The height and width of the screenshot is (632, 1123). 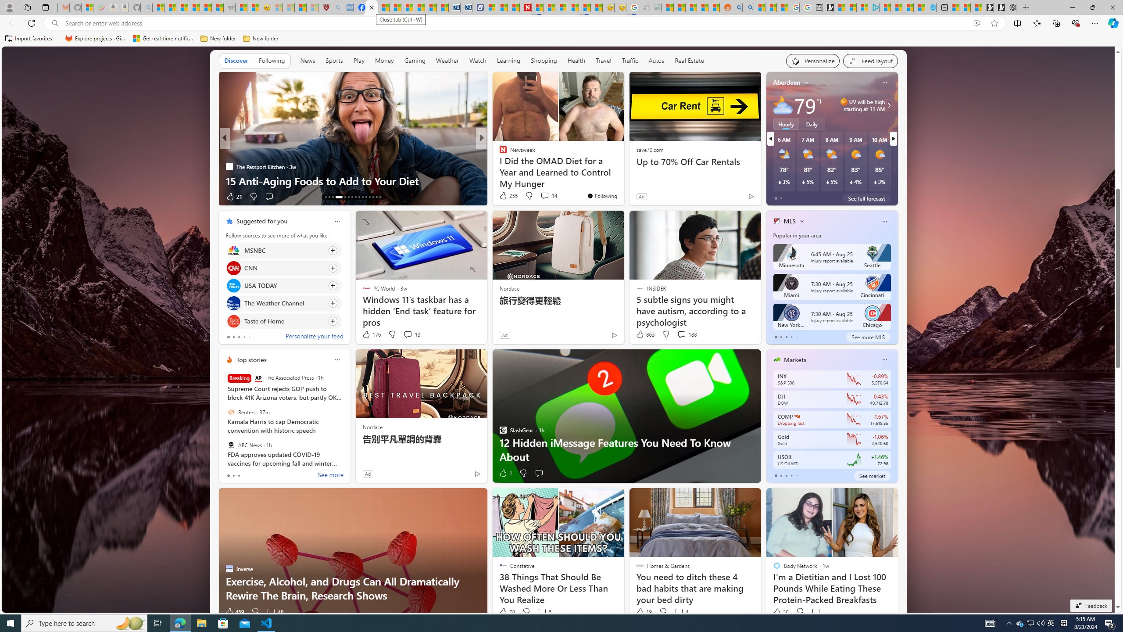 What do you see at coordinates (547, 197) in the screenshot?
I see `View comments 114 Comment` at bounding box center [547, 197].